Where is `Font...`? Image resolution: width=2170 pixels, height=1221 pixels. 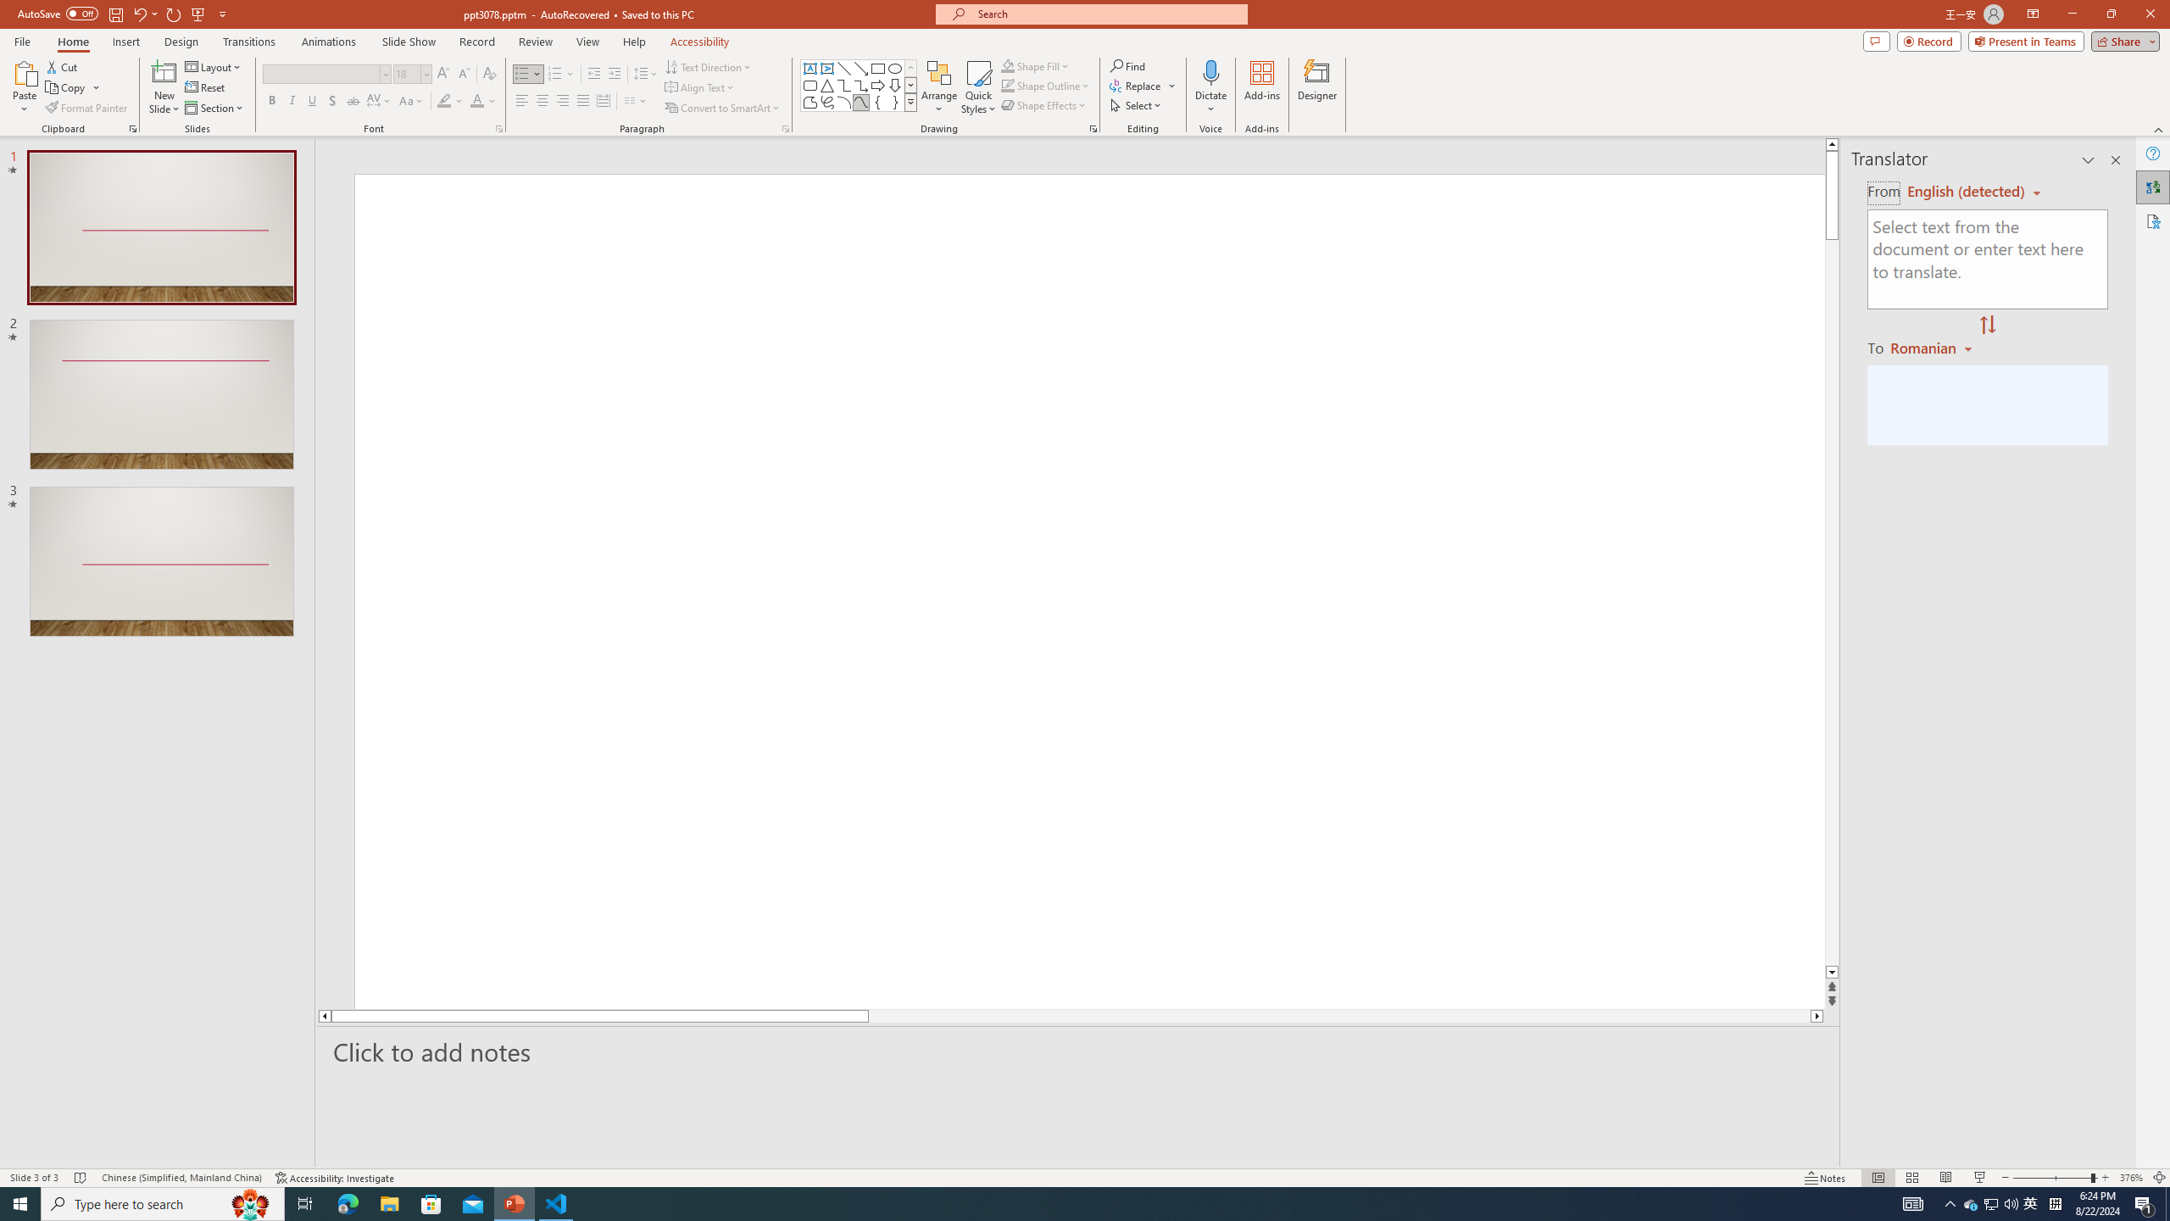
Font... is located at coordinates (498, 129).